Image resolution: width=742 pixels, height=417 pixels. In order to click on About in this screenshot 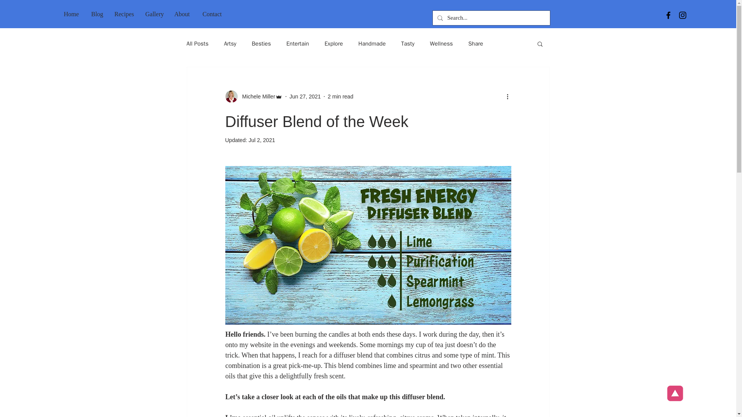, I will do `click(182, 14)`.